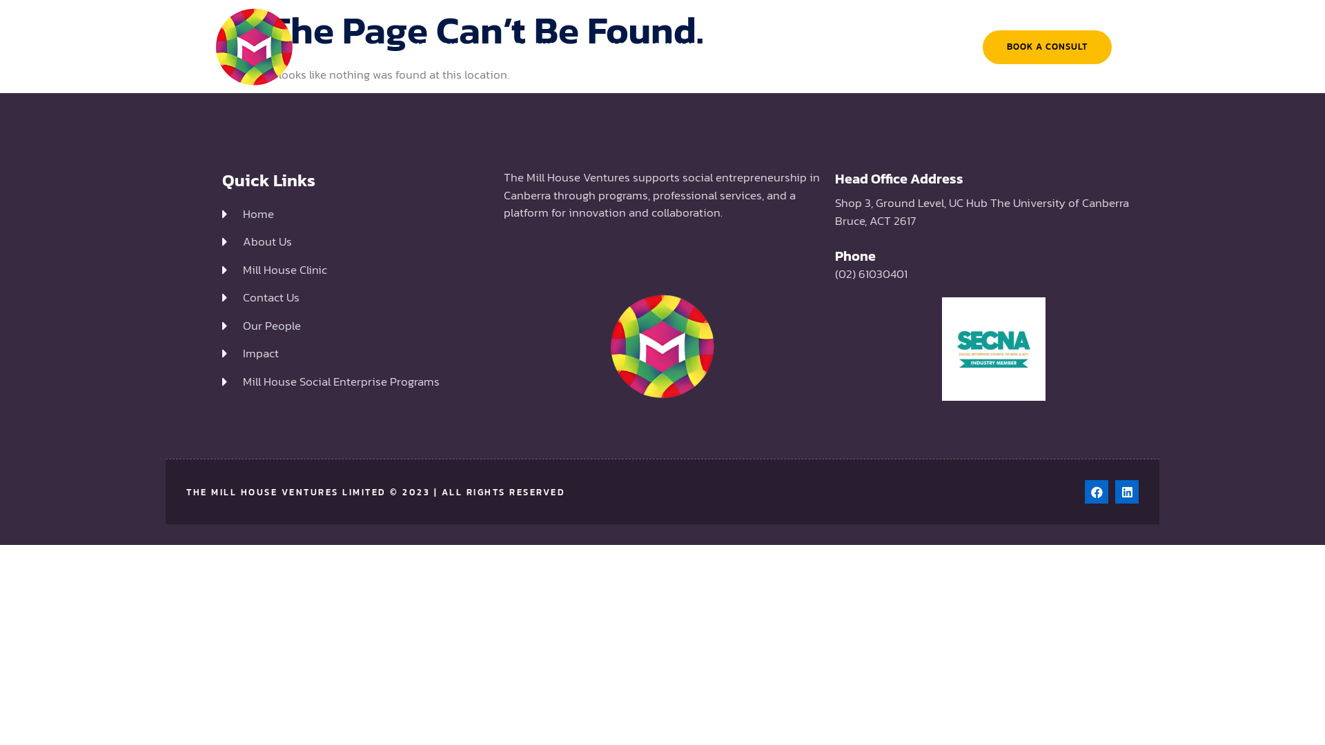 The width and height of the screenshot is (1325, 745). Describe the element at coordinates (683, 48) in the screenshot. I see `CONTACT` at that location.